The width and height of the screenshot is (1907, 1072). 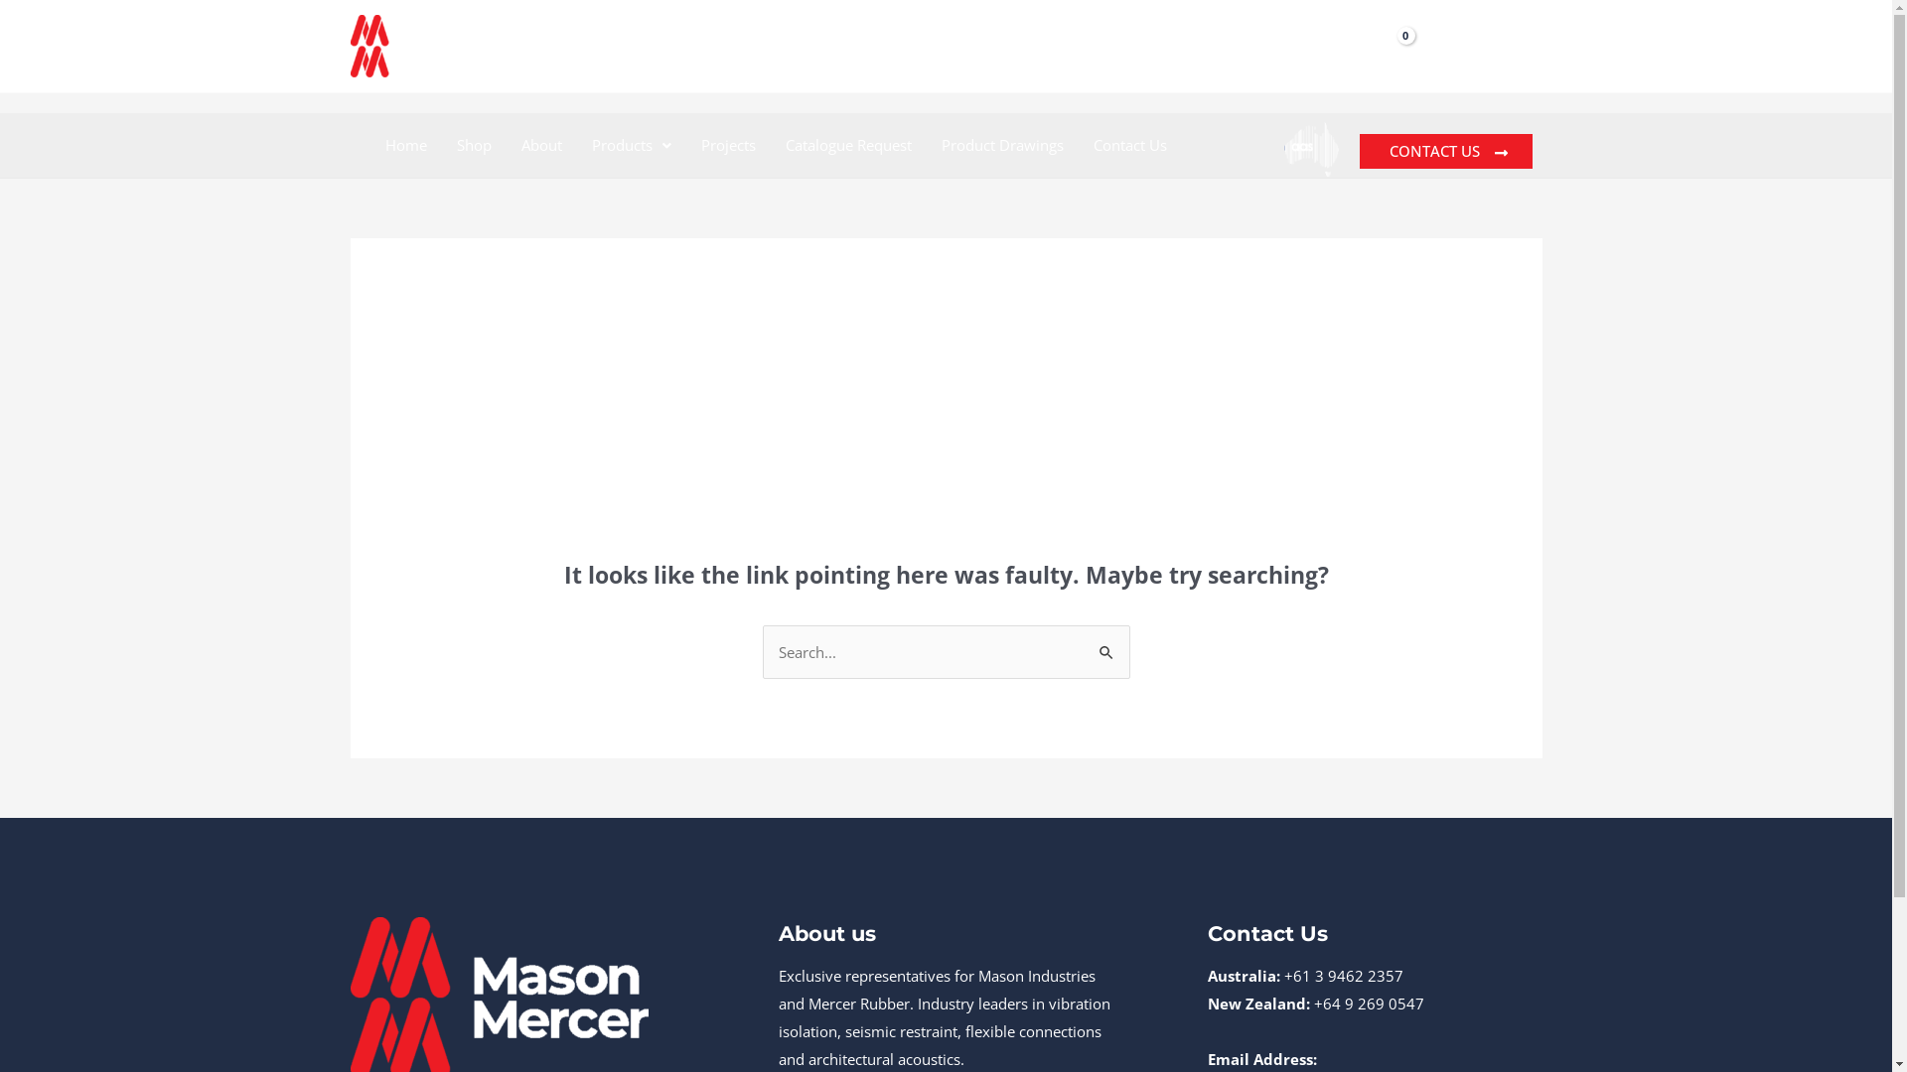 I want to click on Home, so click(x=405, y=145).